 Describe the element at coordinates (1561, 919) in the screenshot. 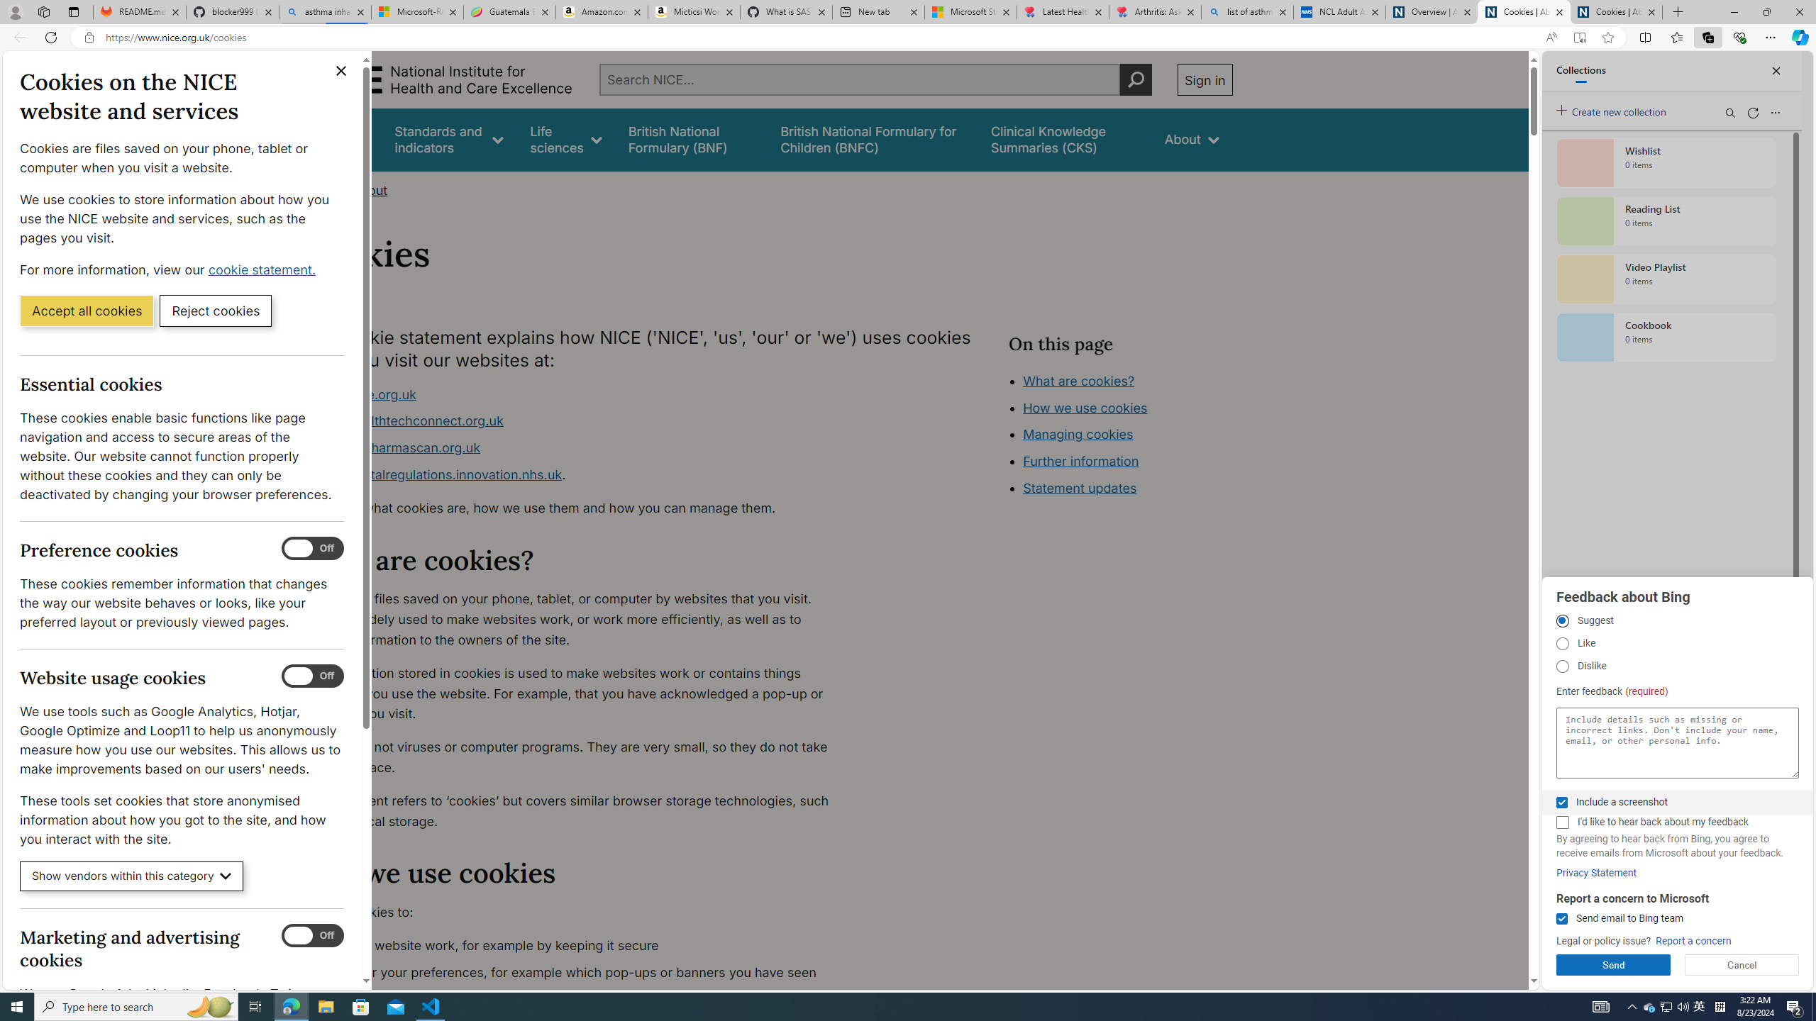

I see `Send email to Bing team` at that location.